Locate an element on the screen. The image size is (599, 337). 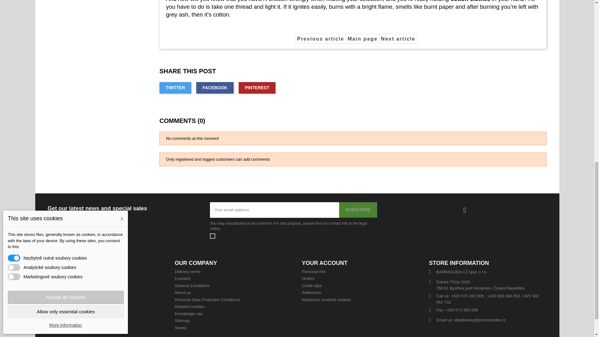
Our special products is located at coordinates (52, 278).